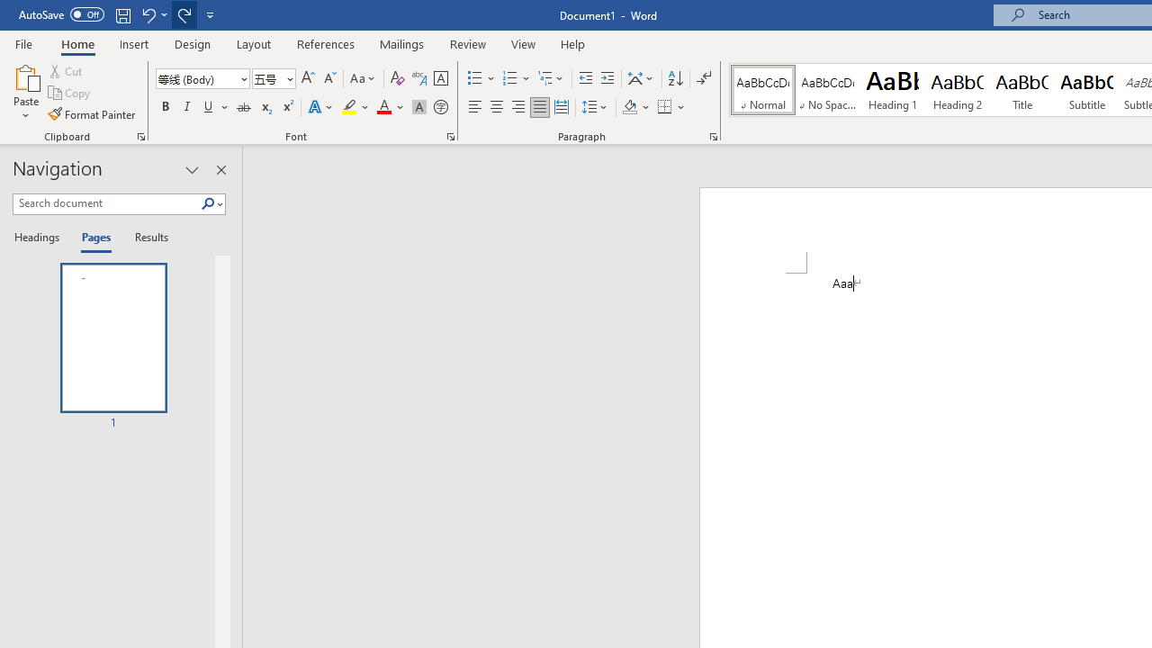 The height and width of the screenshot is (648, 1152). I want to click on Clear Formatting, so click(398, 79).